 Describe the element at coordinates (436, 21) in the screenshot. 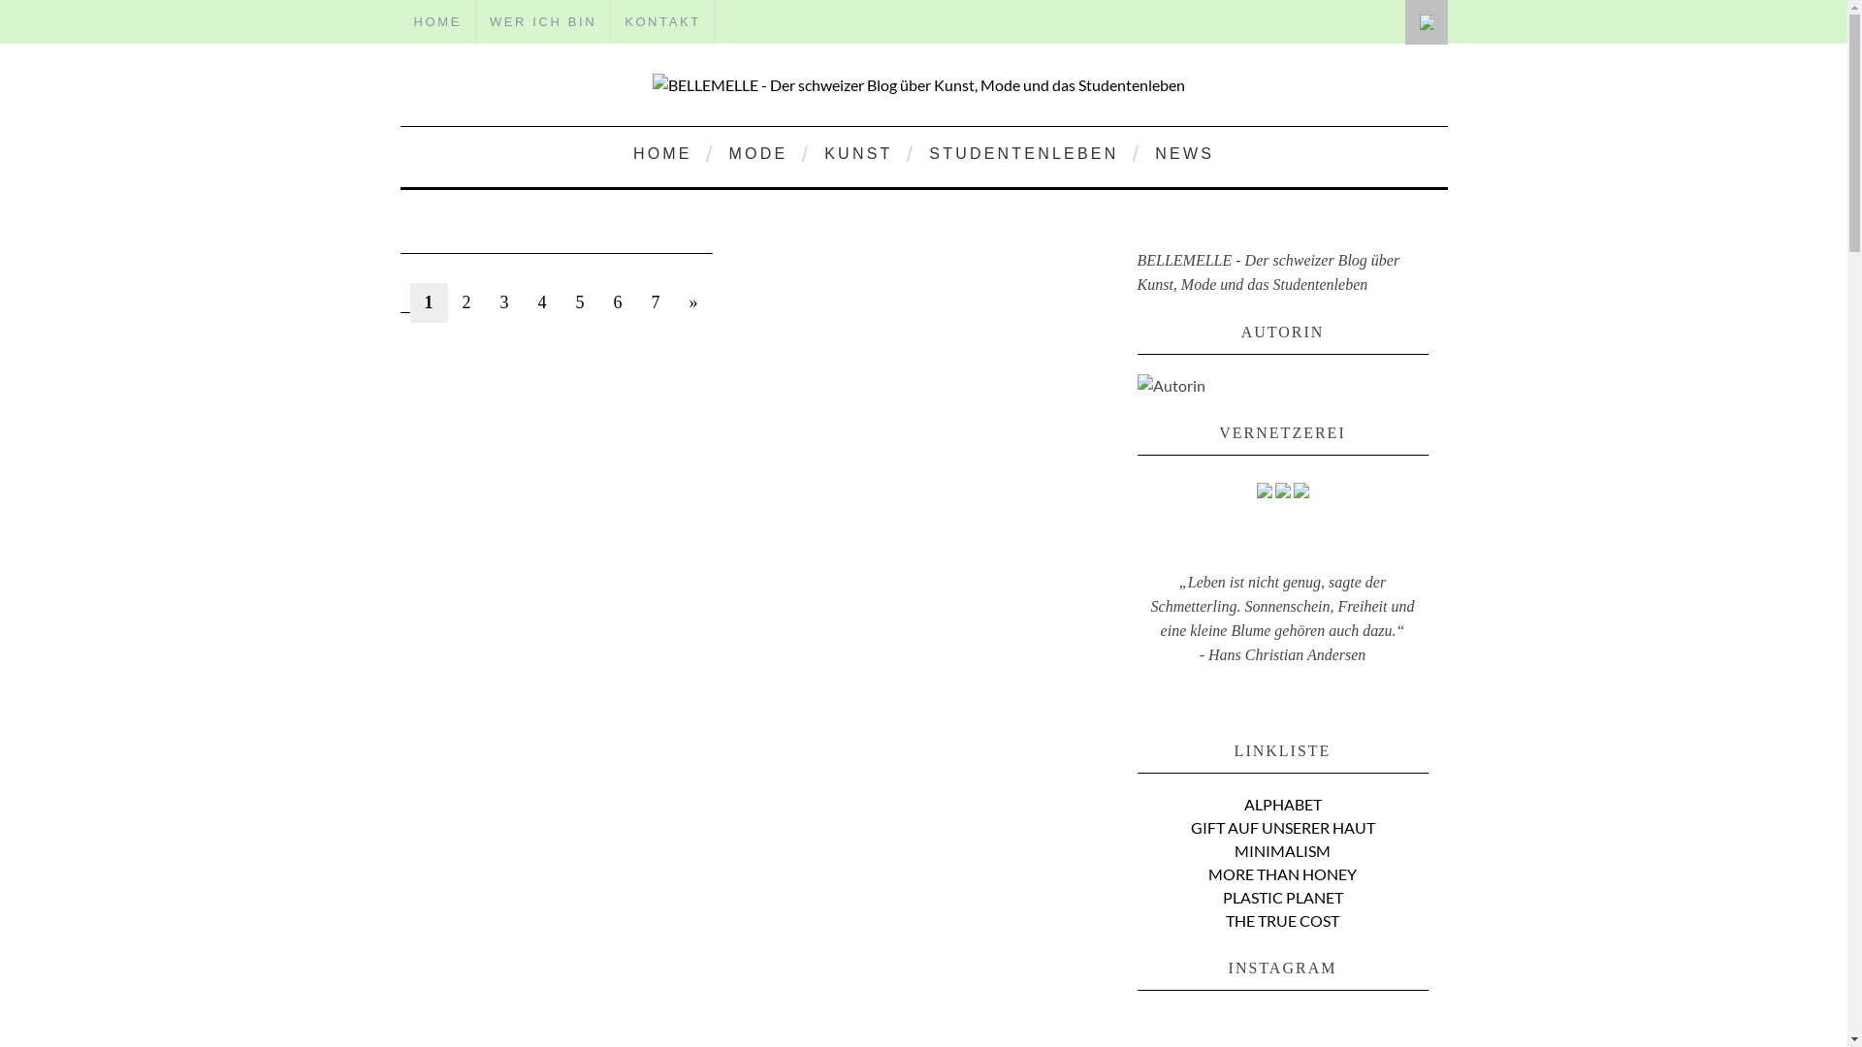

I see `HOME` at that location.